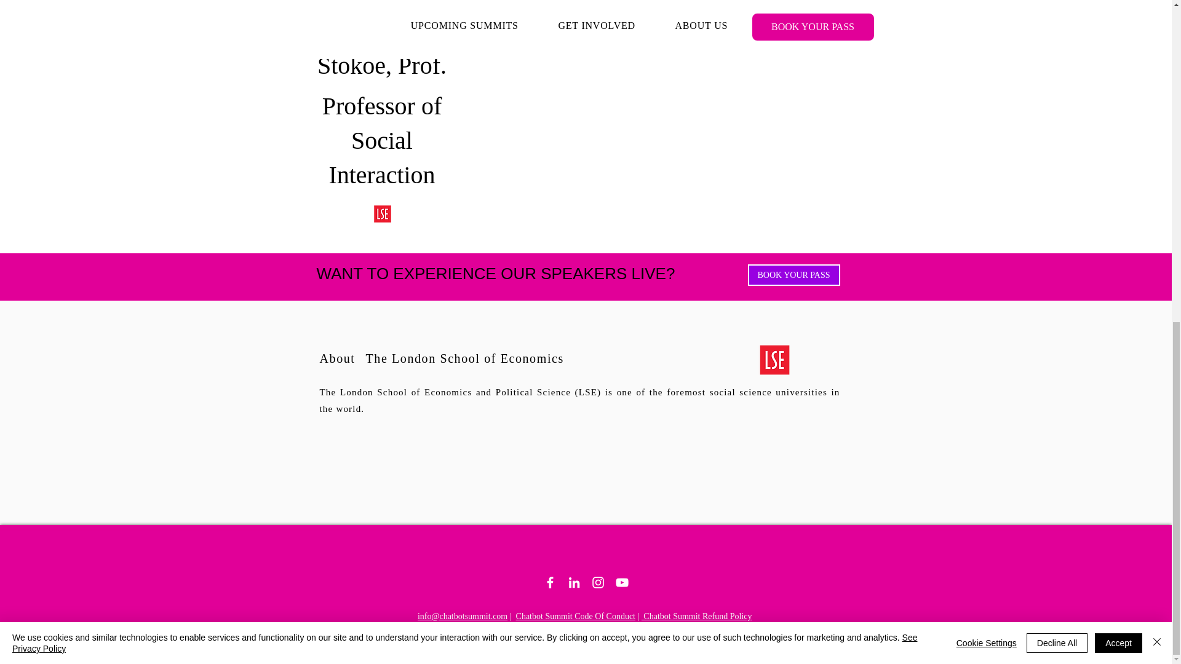  What do you see at coordinates (774, 359) in the screenshot?
I see `LSE logo - 450x150px.png` at bounding box center [774, 359].